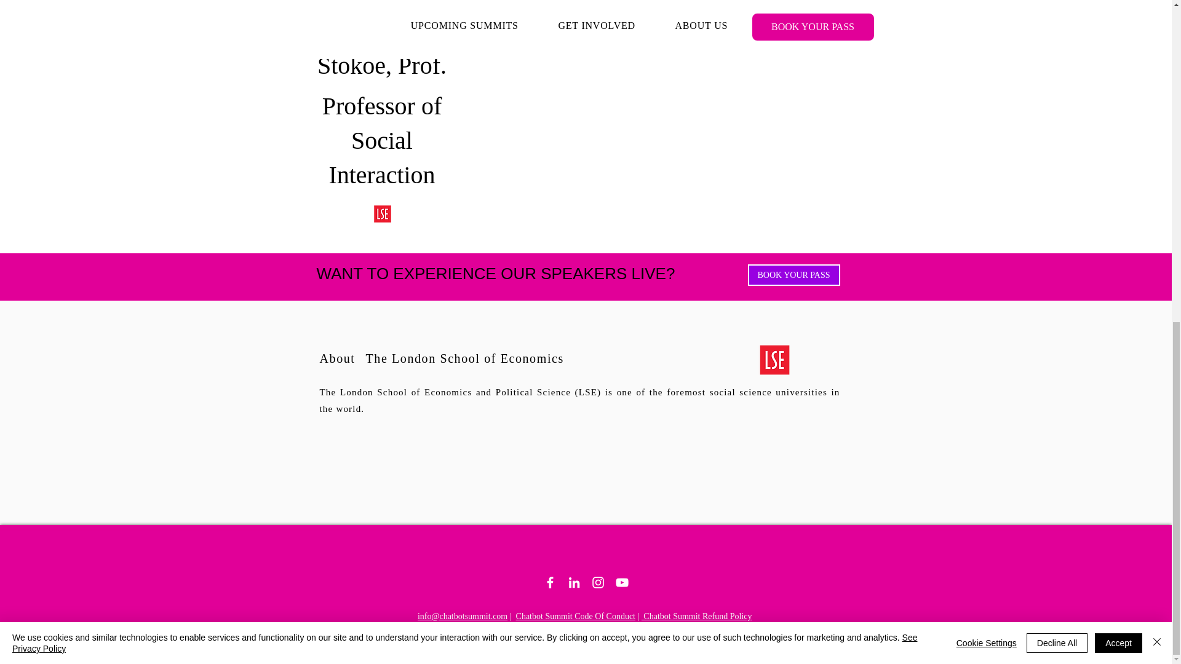  What do you see at coordinates (774, 359) in the screenshot?
I see `LSE logo - 450x150px.png` at bounding box center [774, 359].